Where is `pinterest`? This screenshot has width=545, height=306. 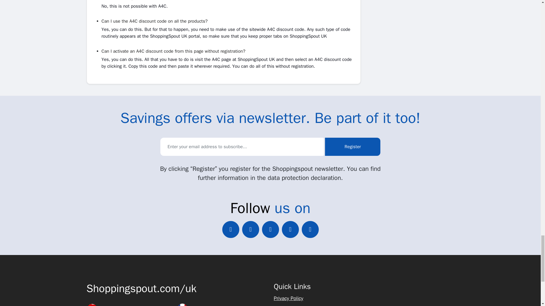 pinterest is located at coordinates (290, 229).